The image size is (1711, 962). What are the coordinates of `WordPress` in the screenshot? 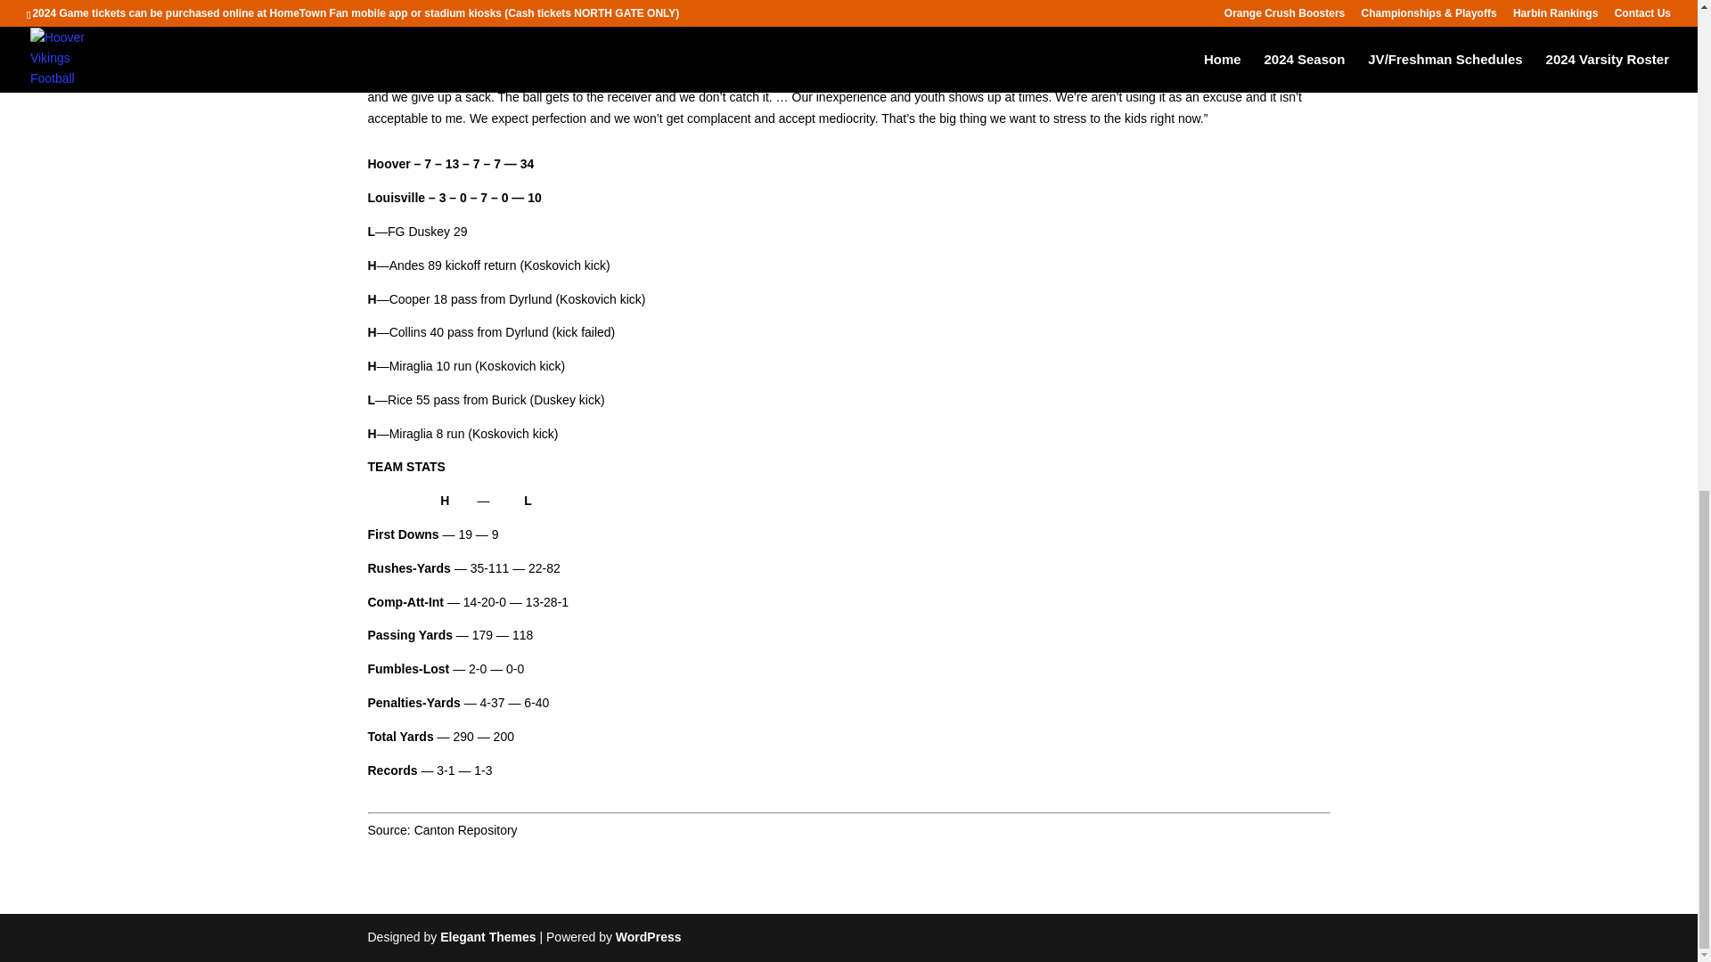 It's located at (649, 937).